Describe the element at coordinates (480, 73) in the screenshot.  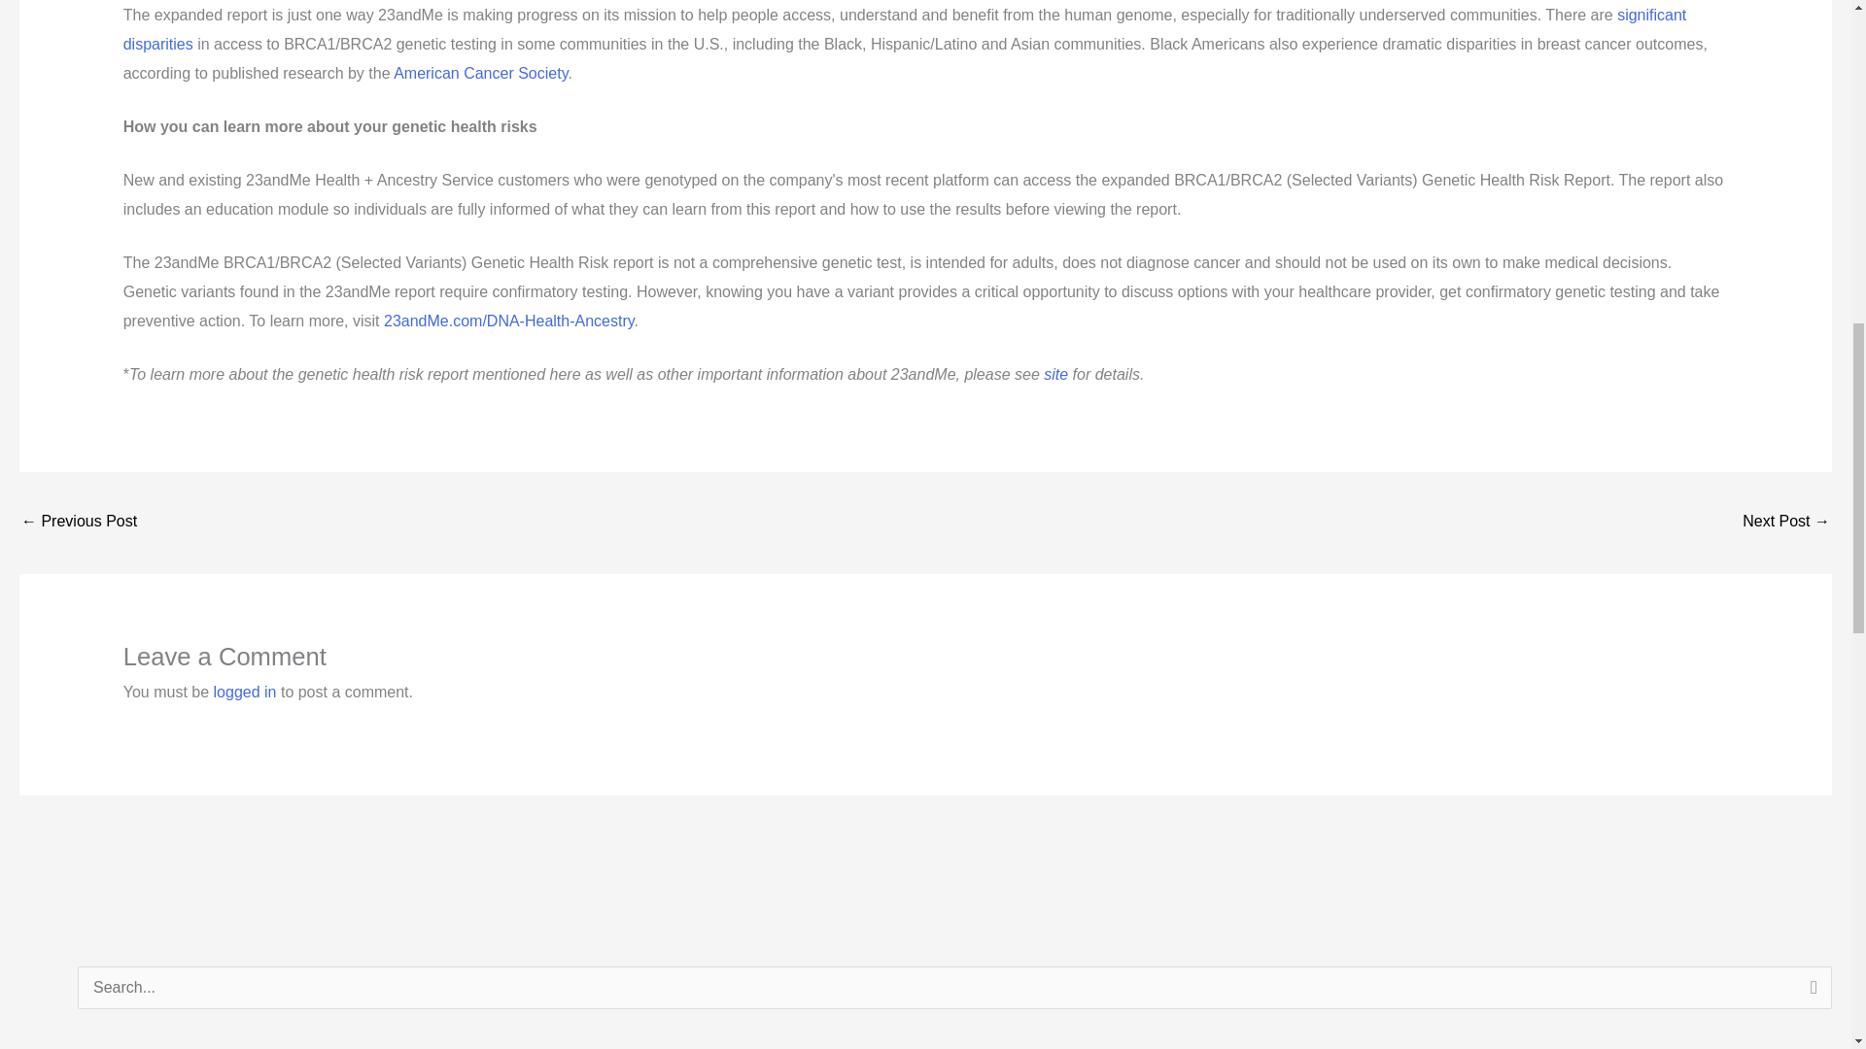
I see `American Cancer Society` at that location.